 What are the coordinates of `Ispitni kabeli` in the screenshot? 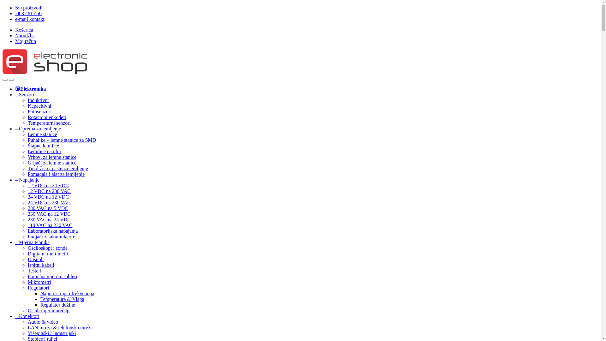 It's located at (41, 265).